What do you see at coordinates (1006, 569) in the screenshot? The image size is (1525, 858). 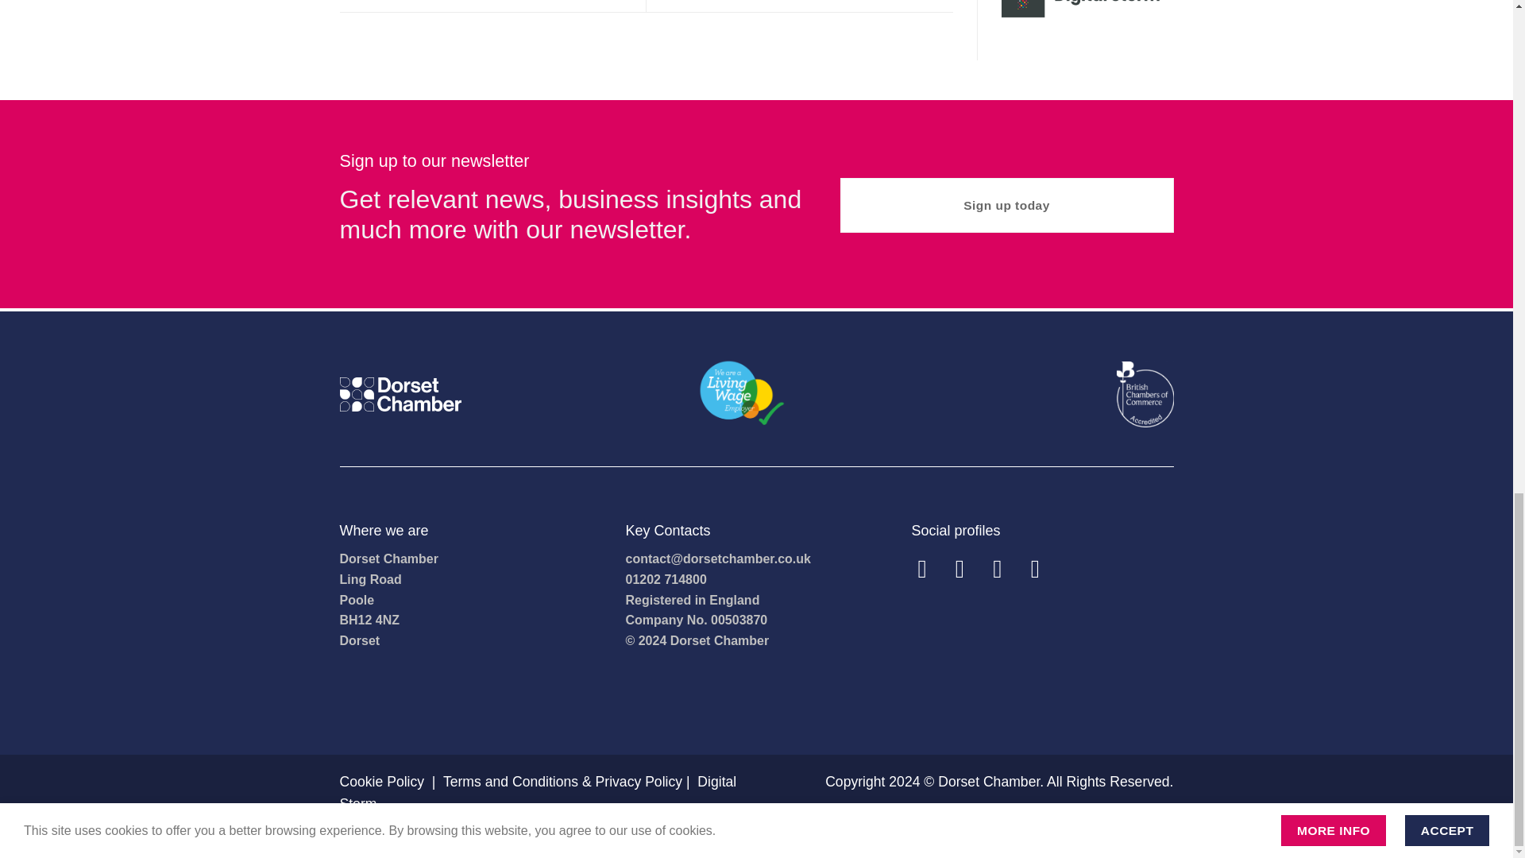 I see `Follow on X` at bounding box center [1006, 569].